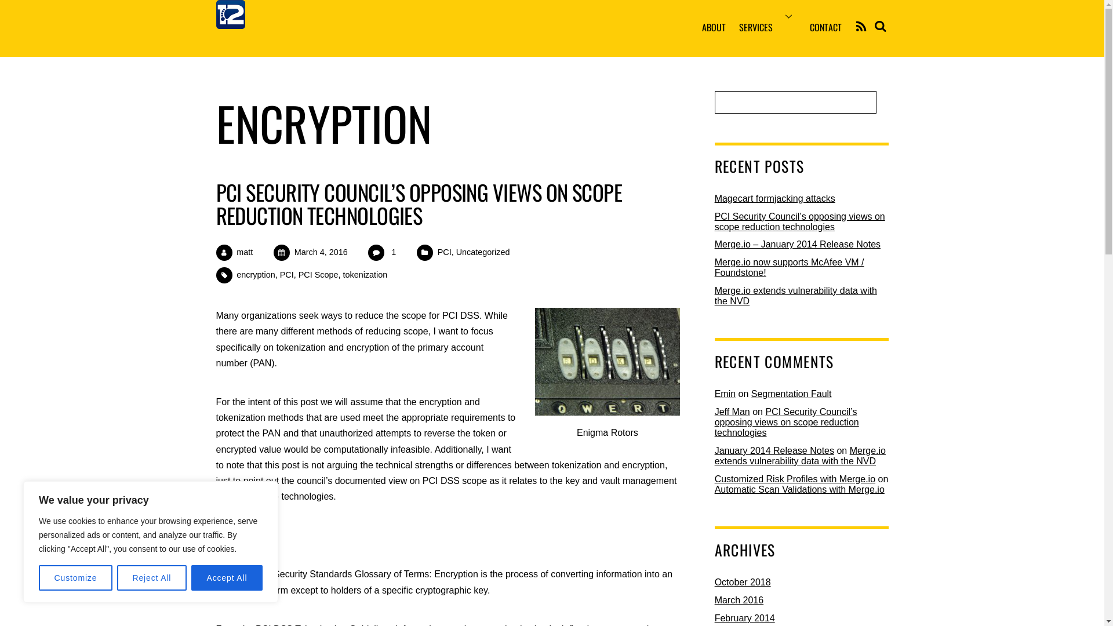 Image resolution: width=1113 pixels, height=626 pixels. What do you see at coordinates (286, 275) in the screenshot?
I see `PCI` at bounding box center [286, 275].